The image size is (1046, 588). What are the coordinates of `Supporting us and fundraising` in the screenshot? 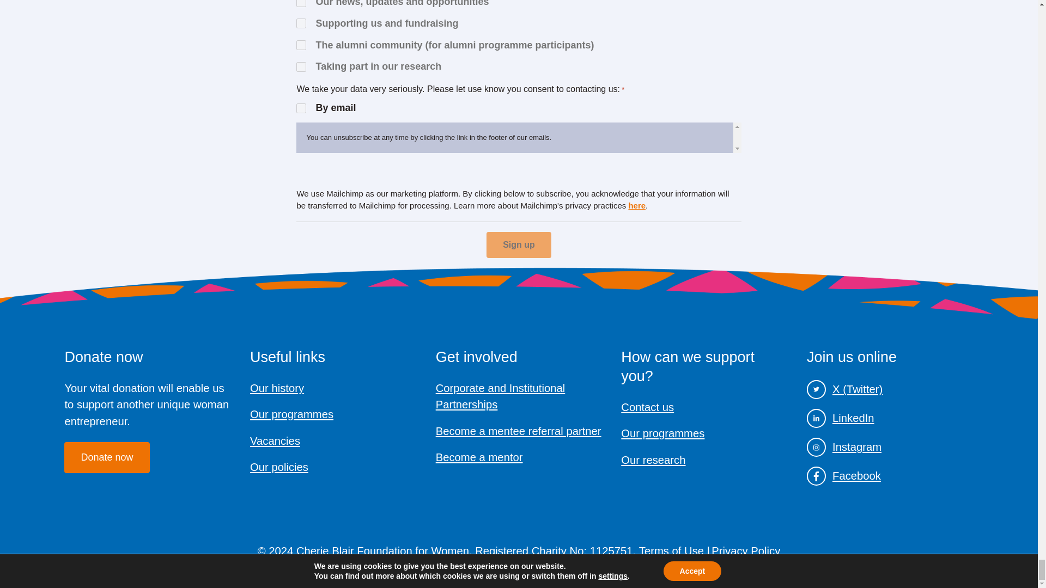 It's located at (301, 23).